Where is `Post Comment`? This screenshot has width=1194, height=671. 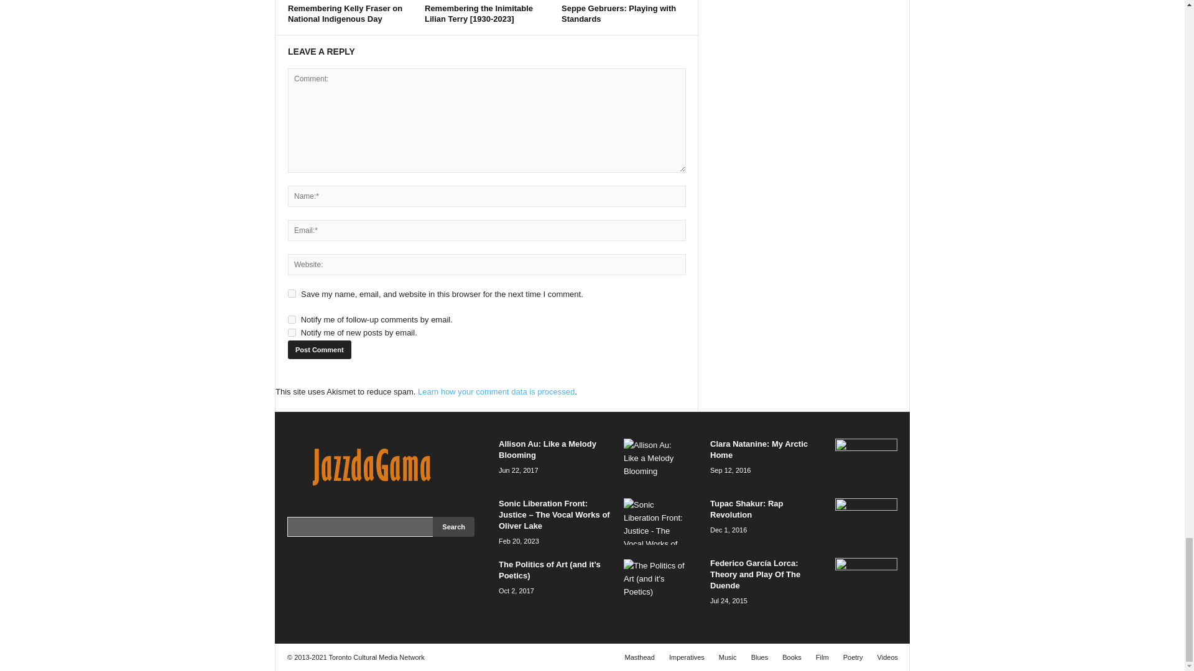 Post Comment is located at coordinates (319, 349).